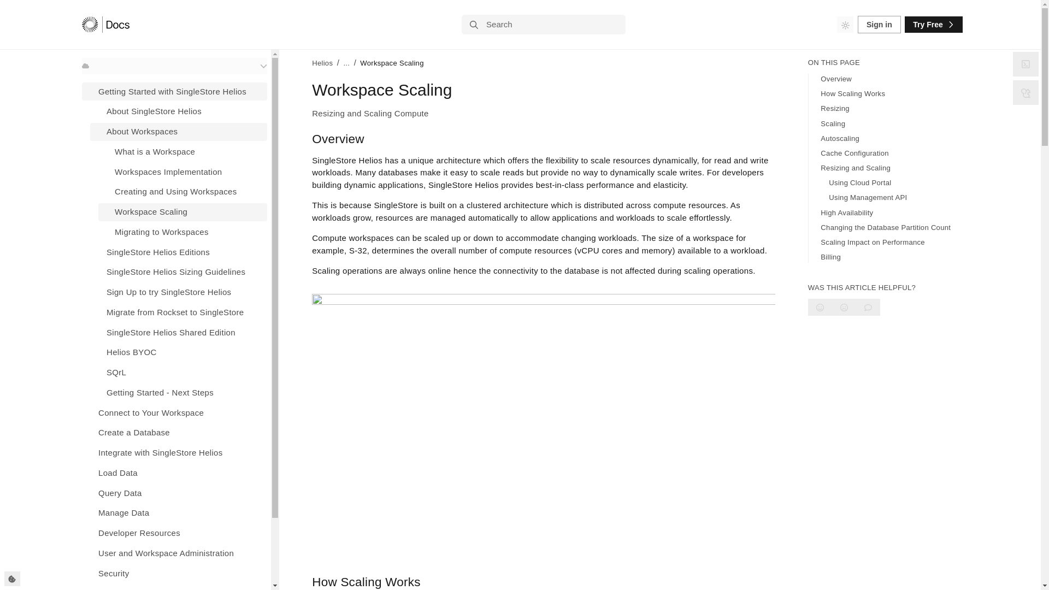 This screenshot has height=590, width=1049. I want to click on User and Workspace Administration, so click(174, 553).